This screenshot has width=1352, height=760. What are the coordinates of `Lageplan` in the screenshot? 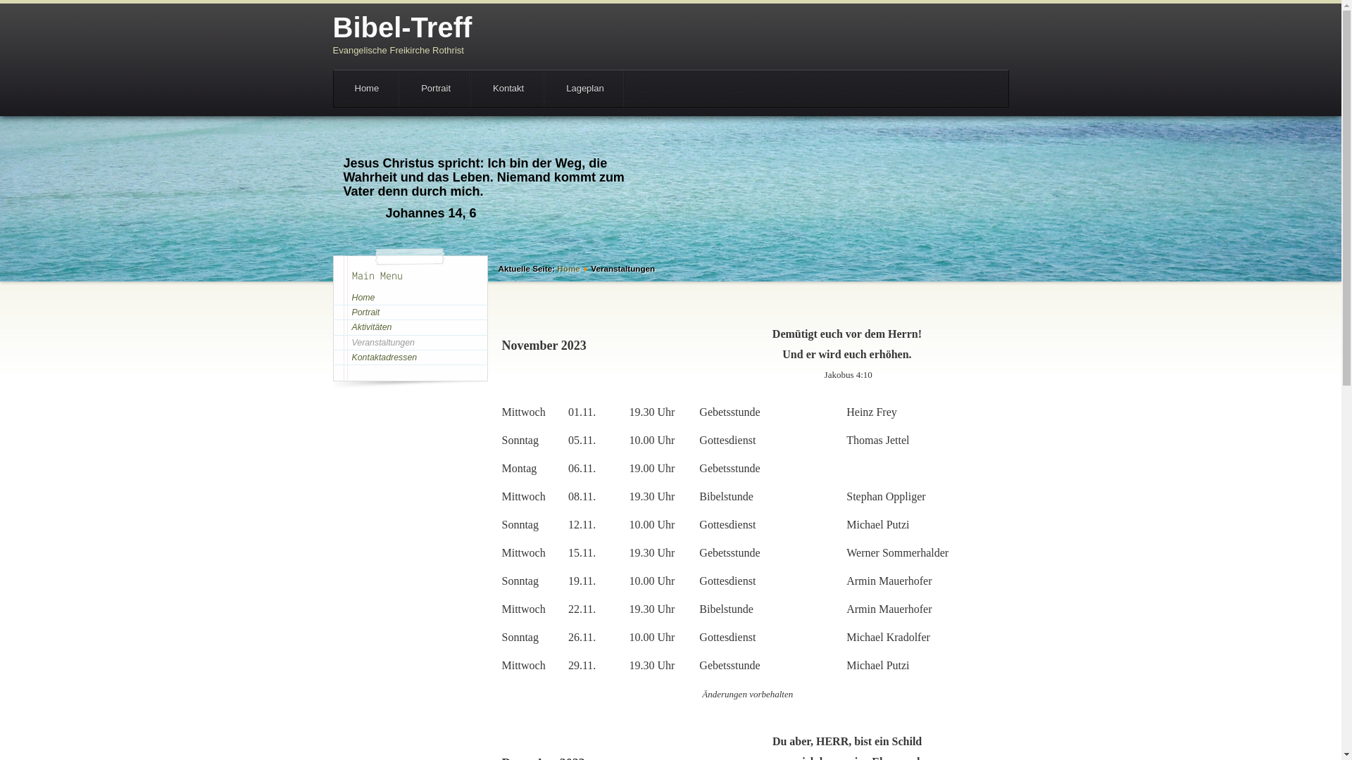 It's located at (585, 89).